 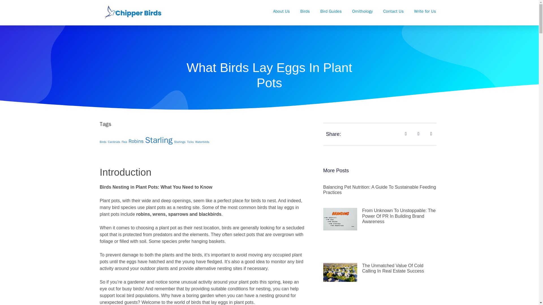 What do you see at coordinates (103, 142) in the screenshot?
I see `Birds` at bounding box center [103, 142].